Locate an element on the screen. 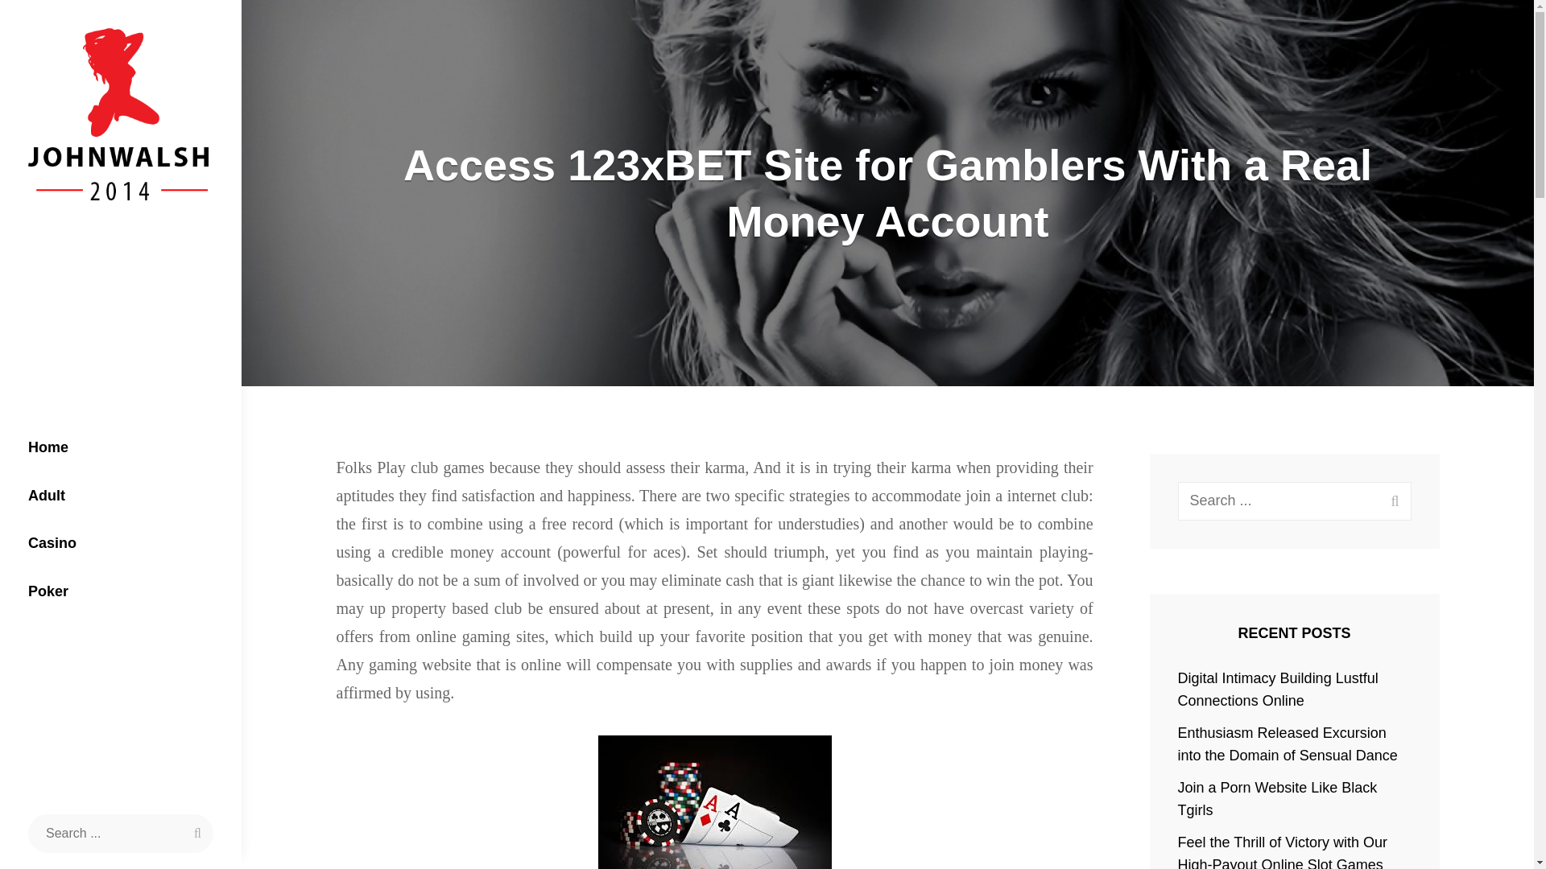 This screenshot has width=1546, height=869. Home is located at coordinates (121, 448).